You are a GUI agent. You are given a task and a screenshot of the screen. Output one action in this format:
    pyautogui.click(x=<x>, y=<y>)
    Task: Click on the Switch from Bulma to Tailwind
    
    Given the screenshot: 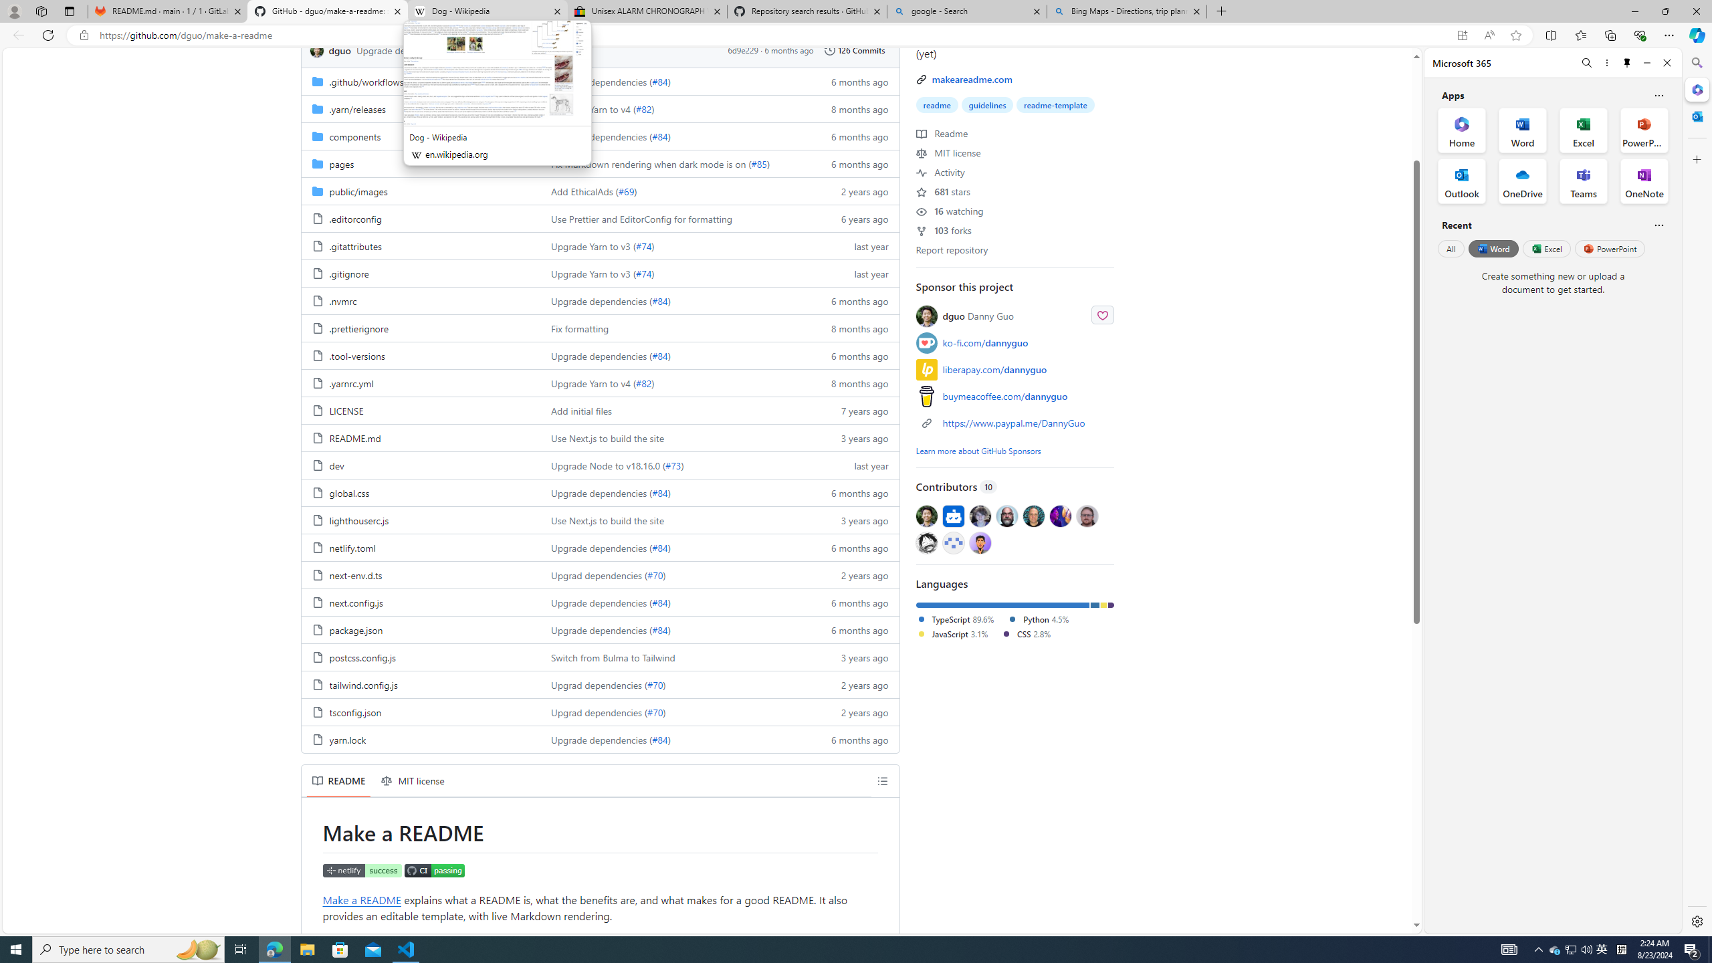 What is the action you would take?
    pyautogui.click(x=674, y=657)
    